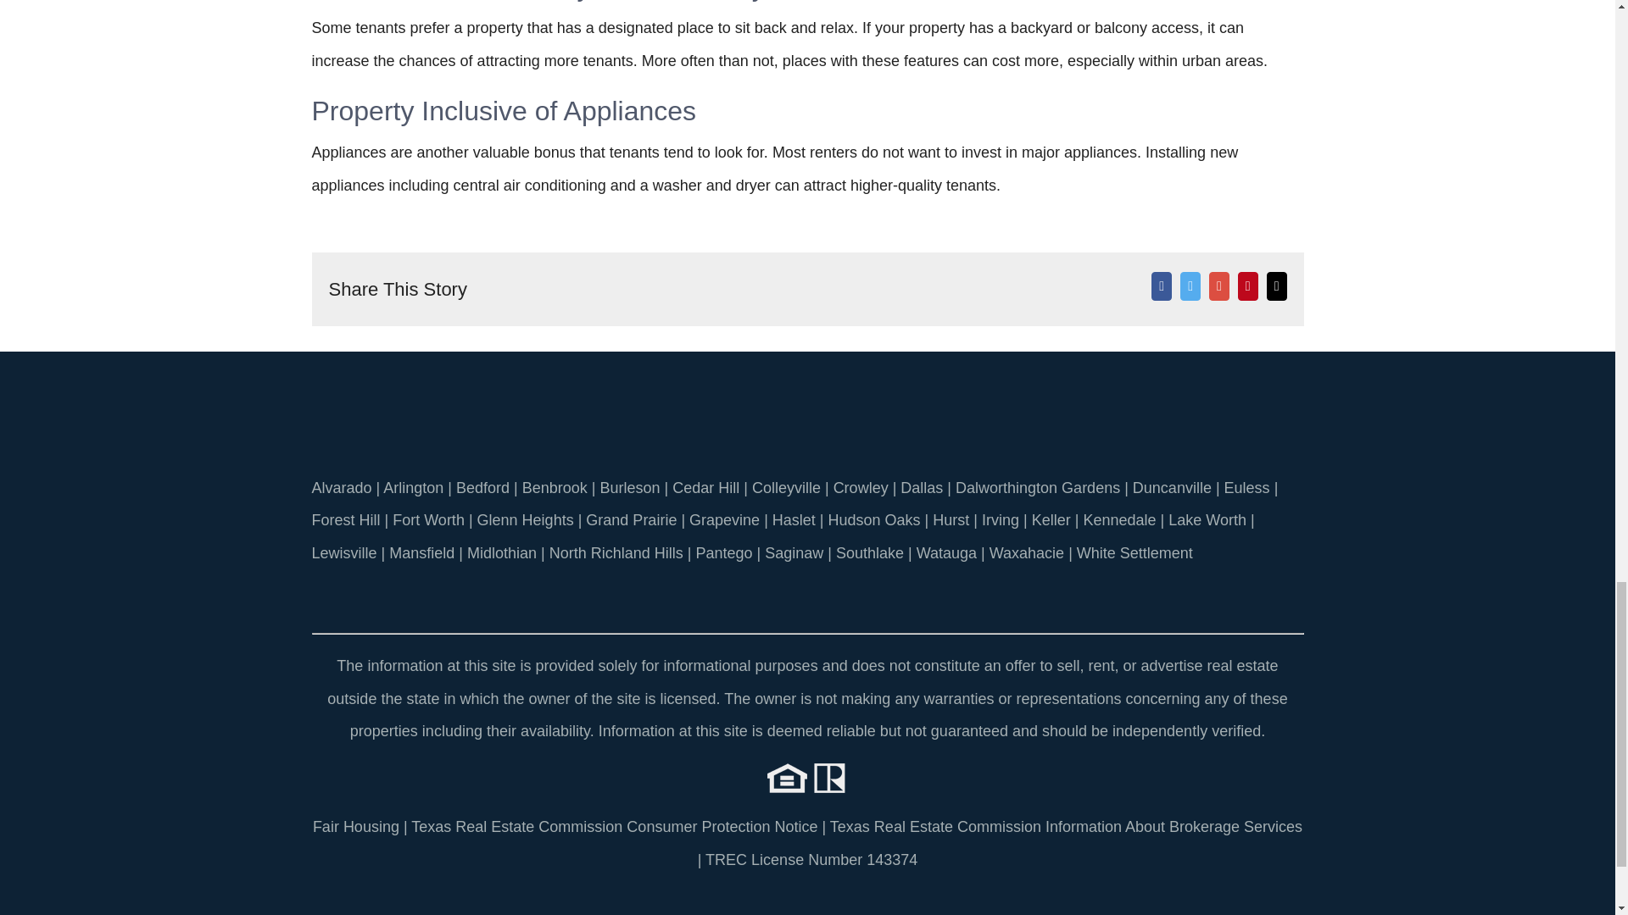 This screenshot has width=1628, height=915. Describe the element at coordinates (555, 488) in the screenshot. I see `Benbrook` at that location.